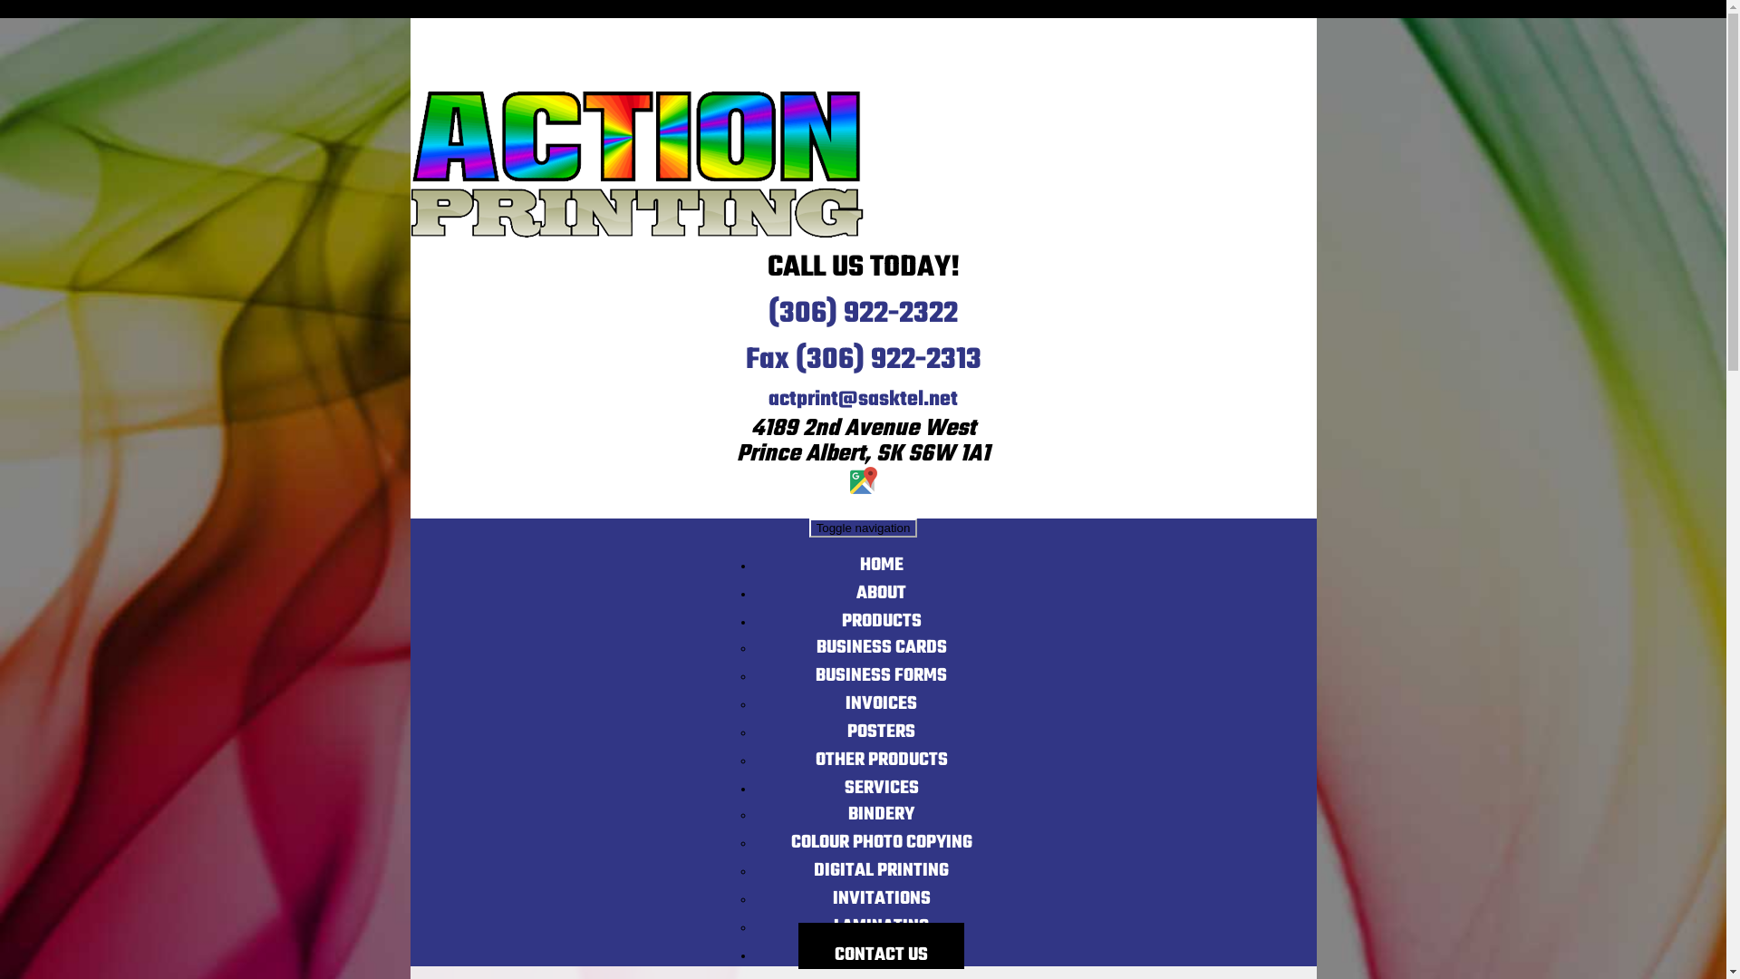 The image size is (1740, 979). Describe the element at coordinates (881, 945) in the screenshot. I see `CONTACT US` at that location.